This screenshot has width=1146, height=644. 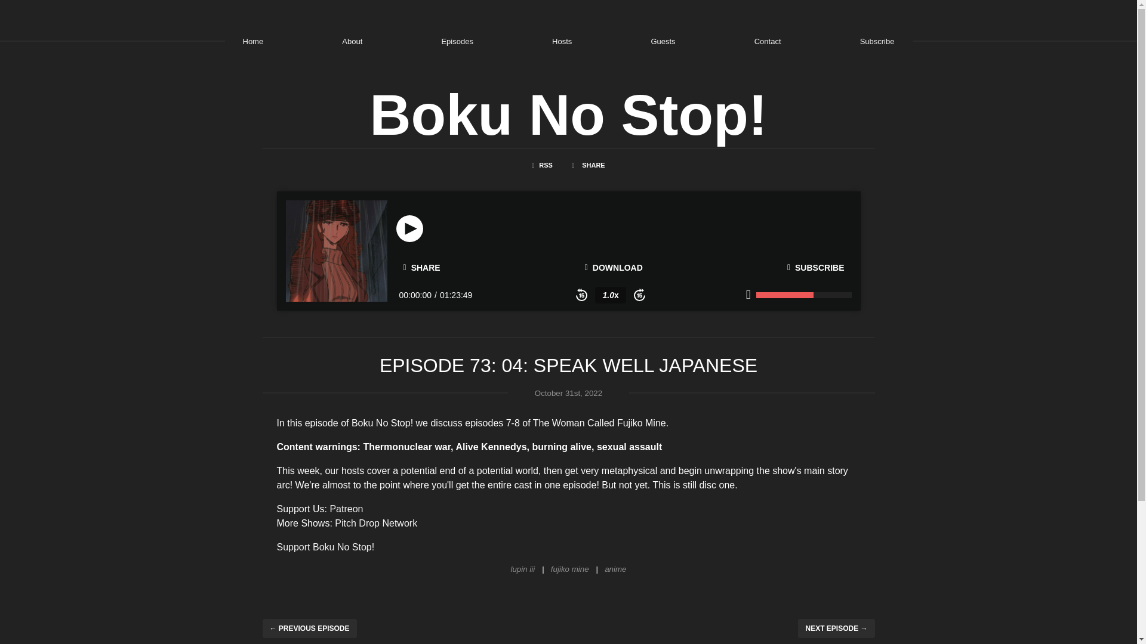 I want to click on About, so click(x=352, y=41).